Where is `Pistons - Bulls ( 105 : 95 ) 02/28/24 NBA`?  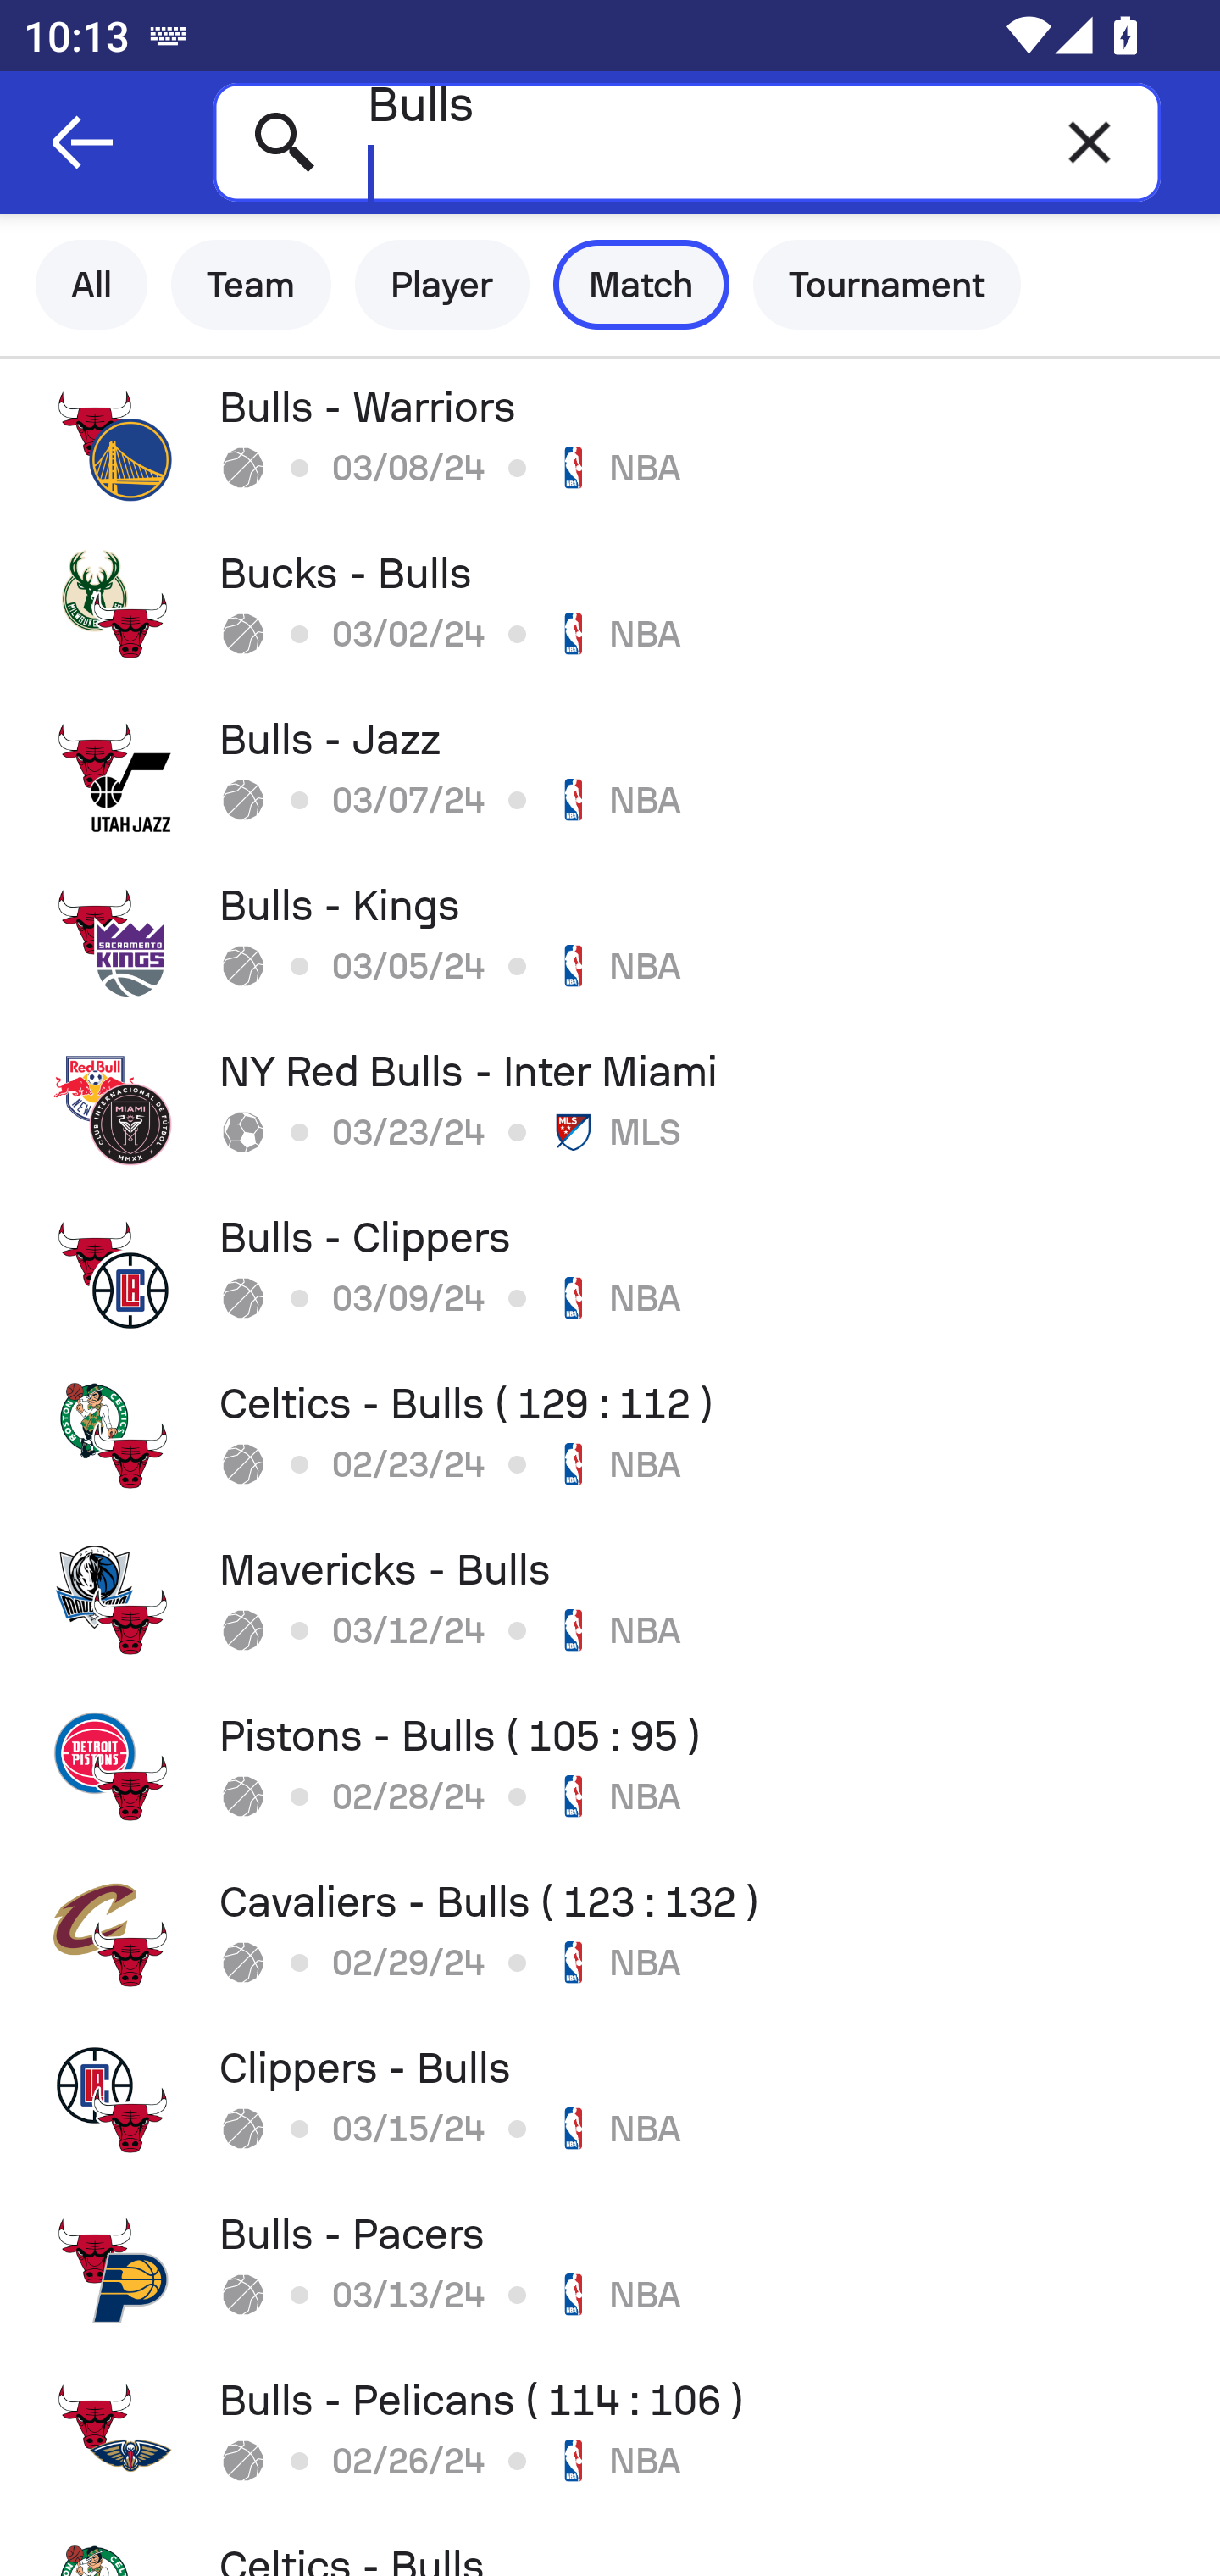 Pistons - Bulls ( 105 : 95 ) 02/28/24 NBA is located at coordinates (610, 1771).